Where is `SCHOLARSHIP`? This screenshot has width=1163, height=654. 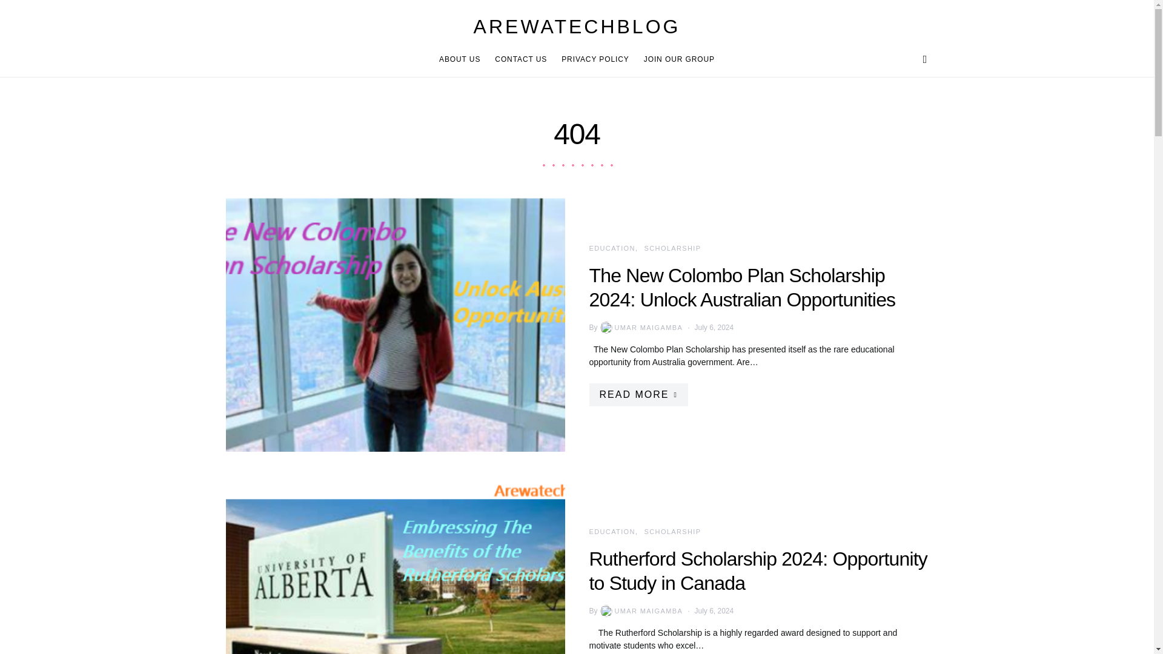
SCHOLARSHIP is located at coordinates (672, 248).